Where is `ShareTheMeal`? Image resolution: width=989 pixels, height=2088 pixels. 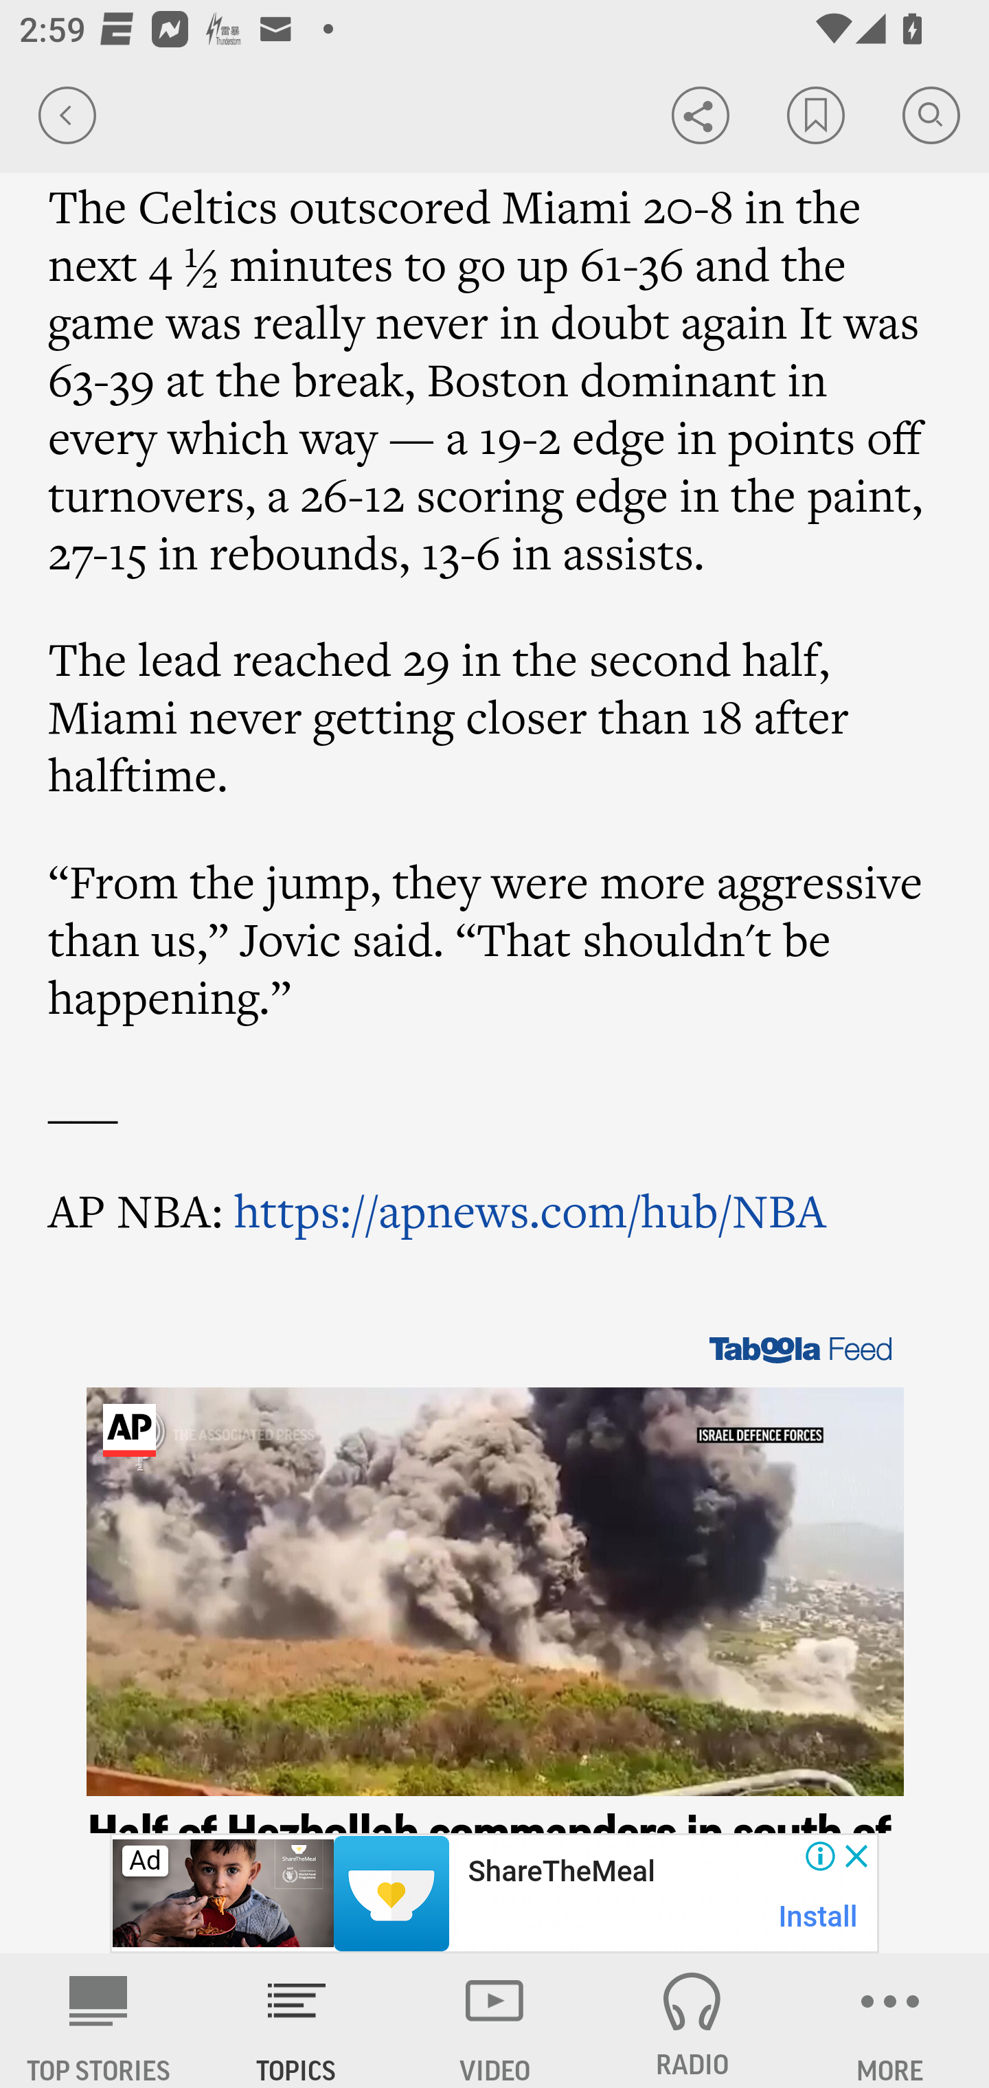 ShareTheMeal is located at coordinates (560, 1872).